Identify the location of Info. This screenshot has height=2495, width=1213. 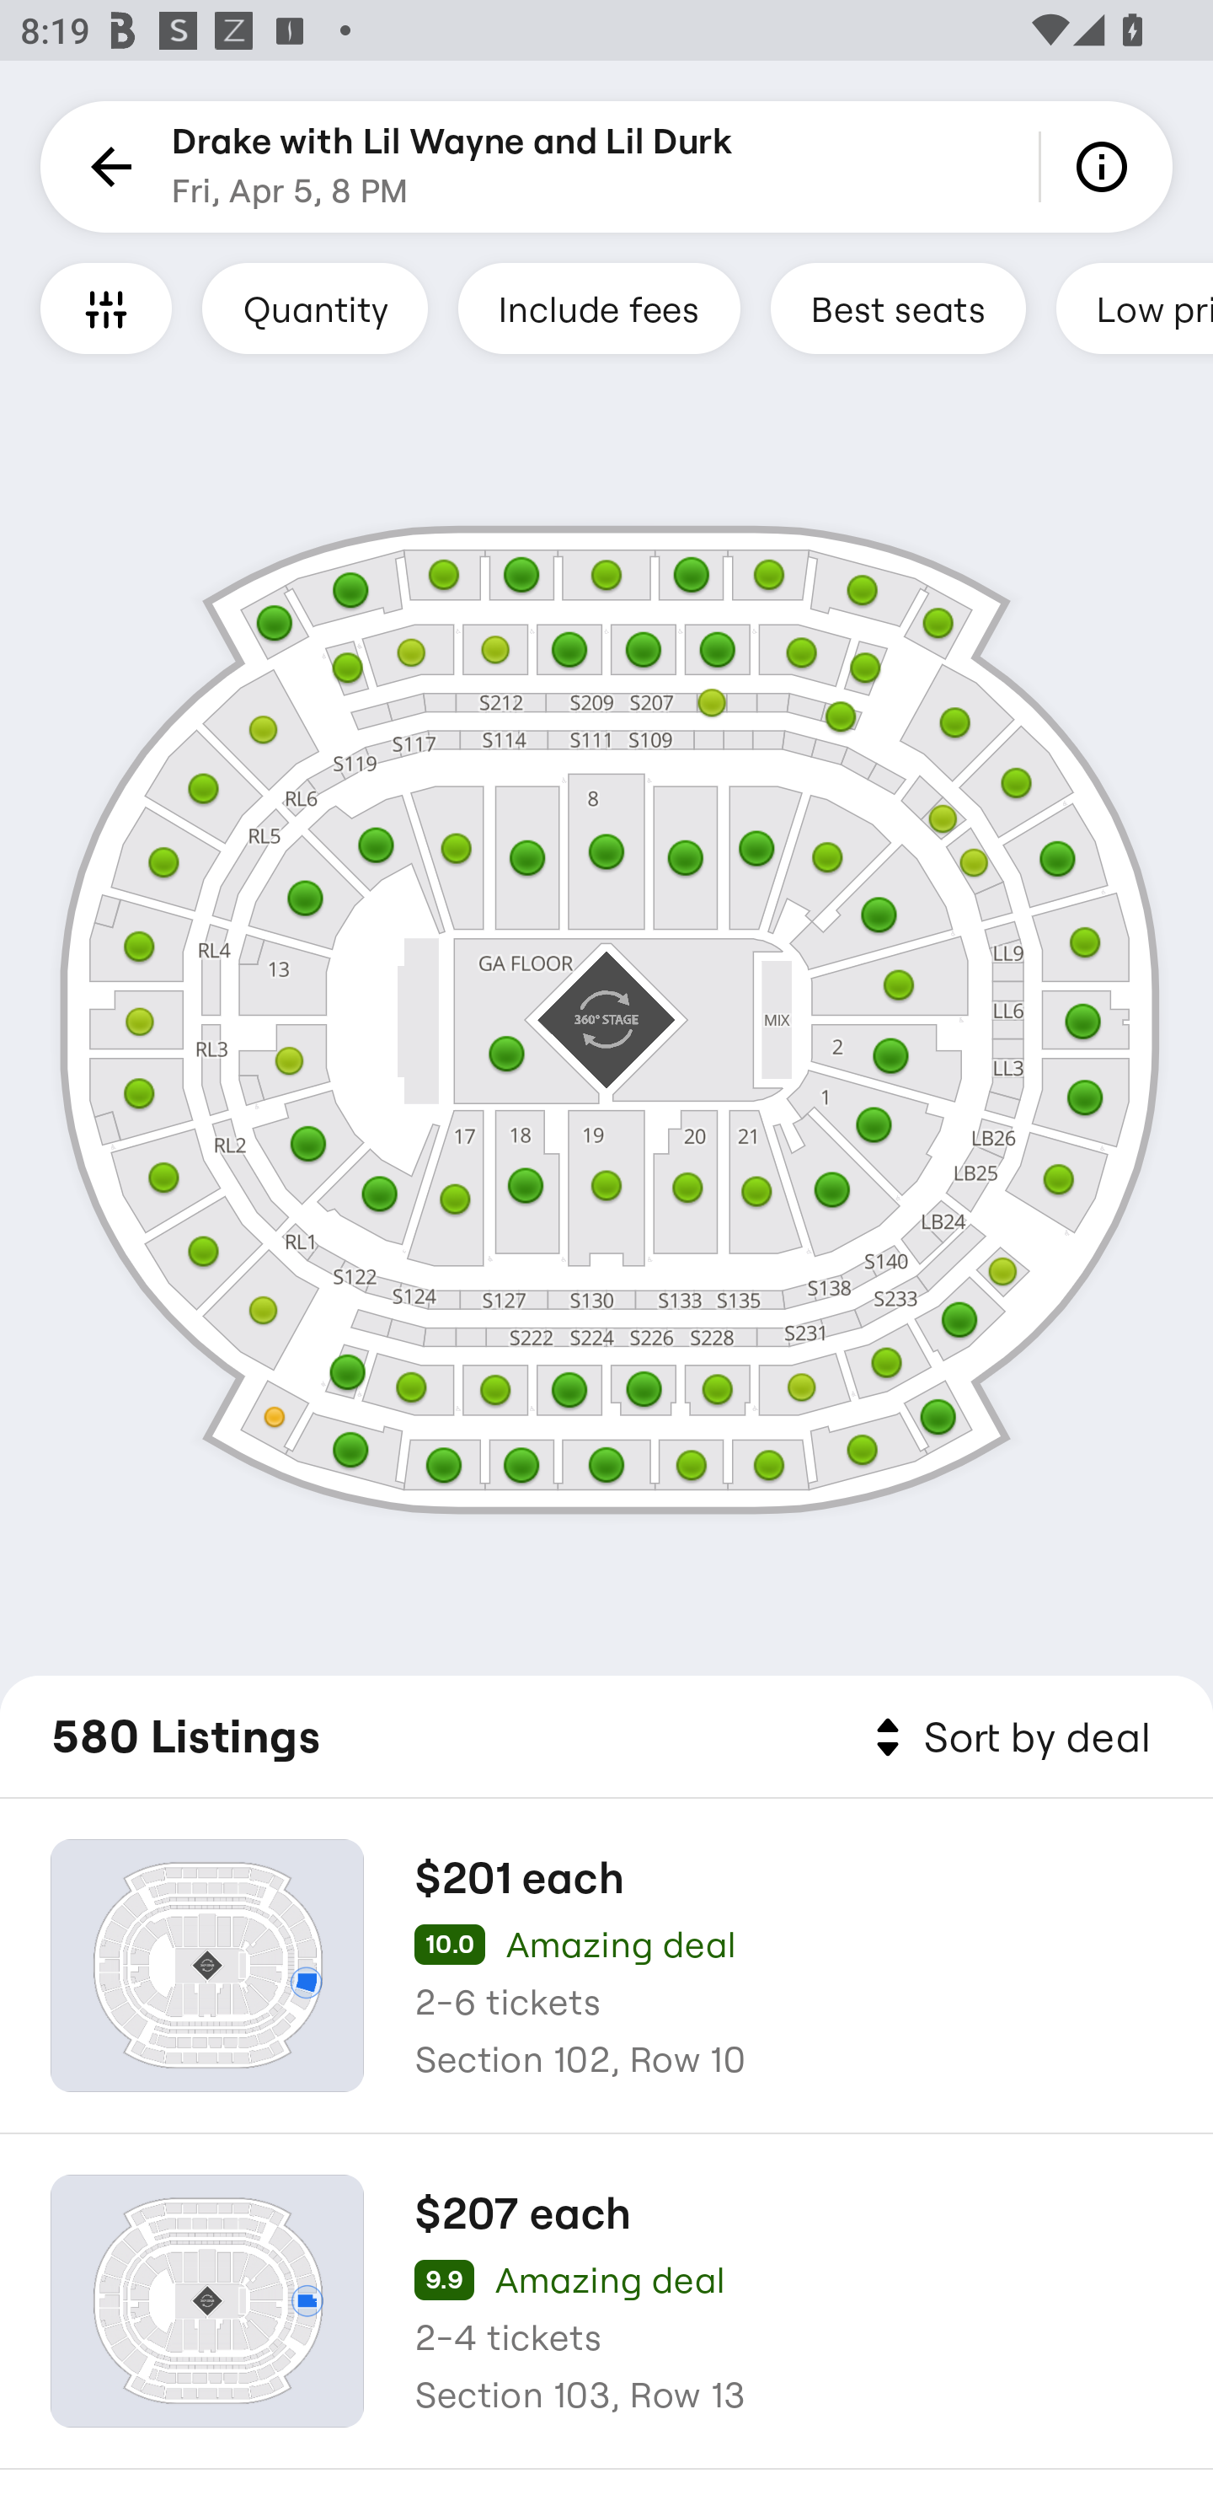
(1107, 167).